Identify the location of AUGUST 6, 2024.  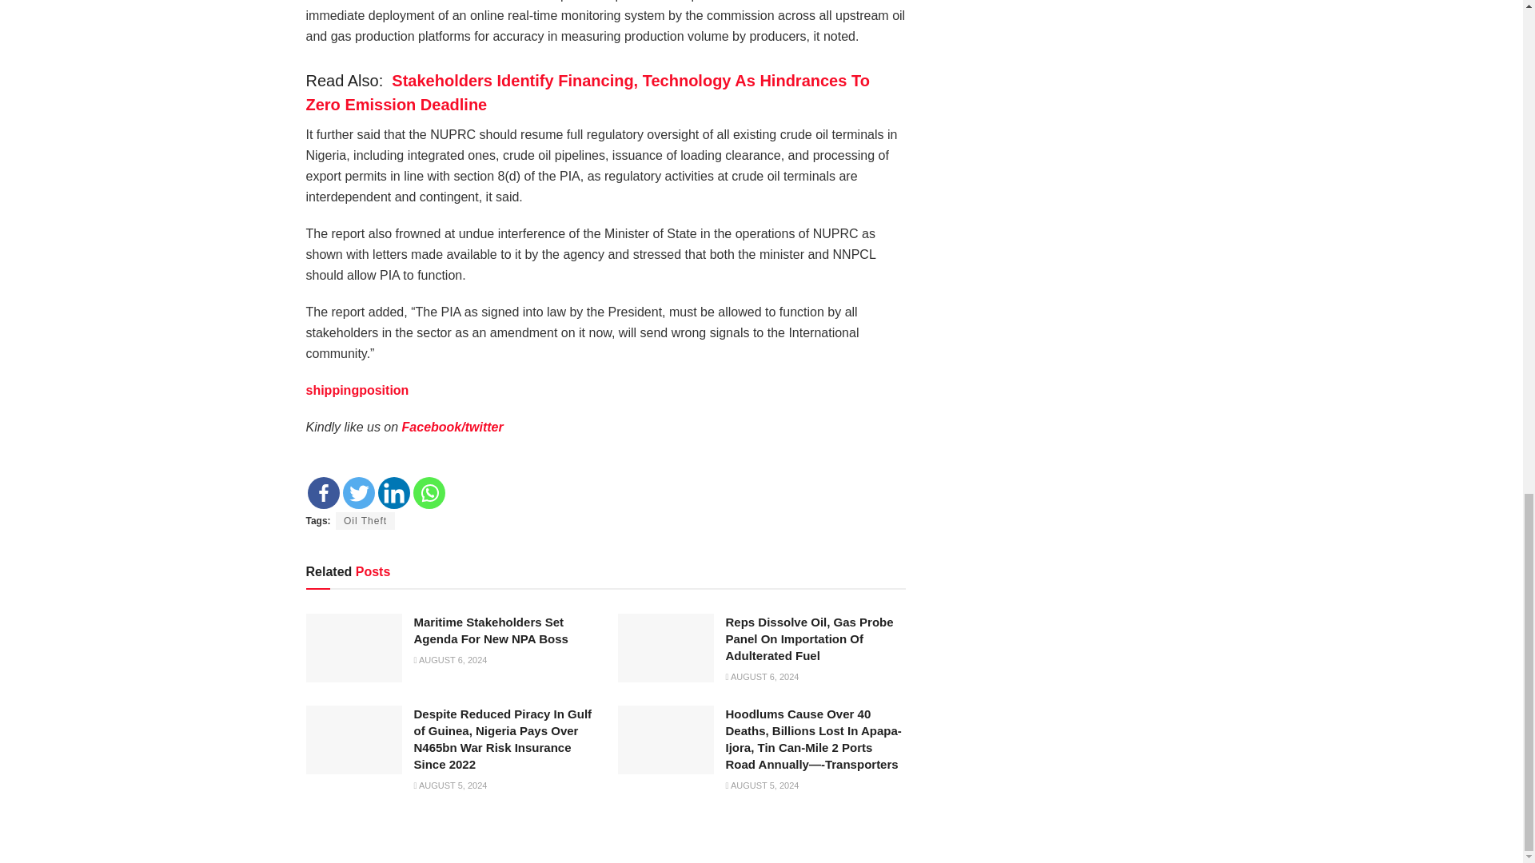
(451, 659).